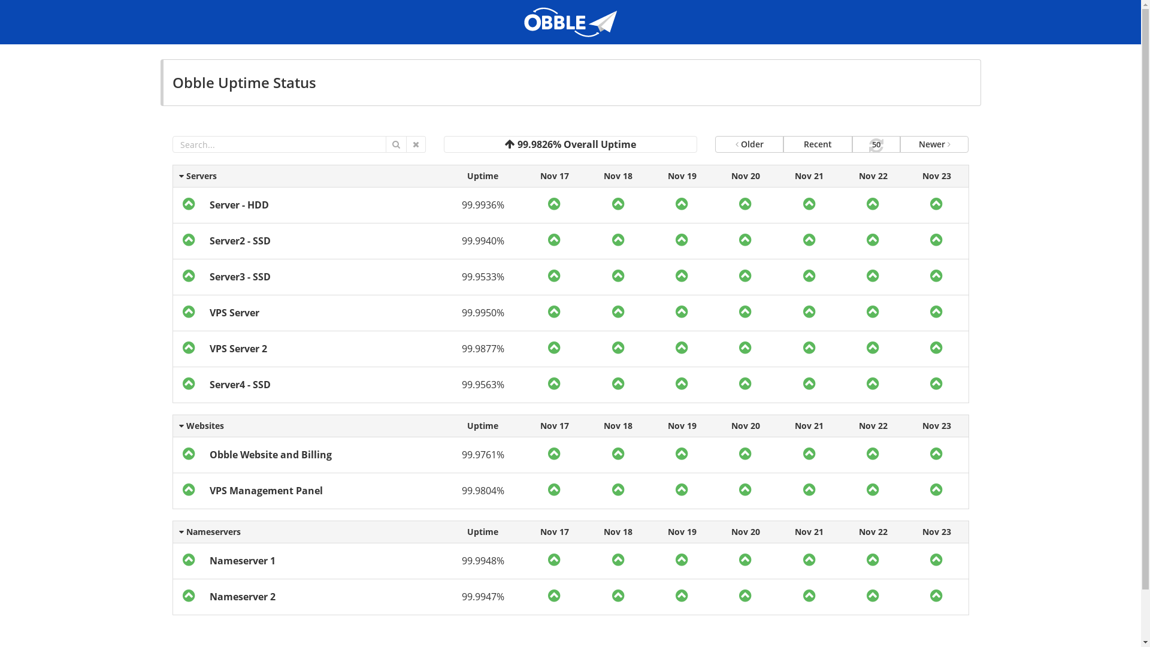 The width and height of the screenshot is (1150, 647). Describe the element at coordinates (308, 425) in the screenshot. I see `Websites` at that location.